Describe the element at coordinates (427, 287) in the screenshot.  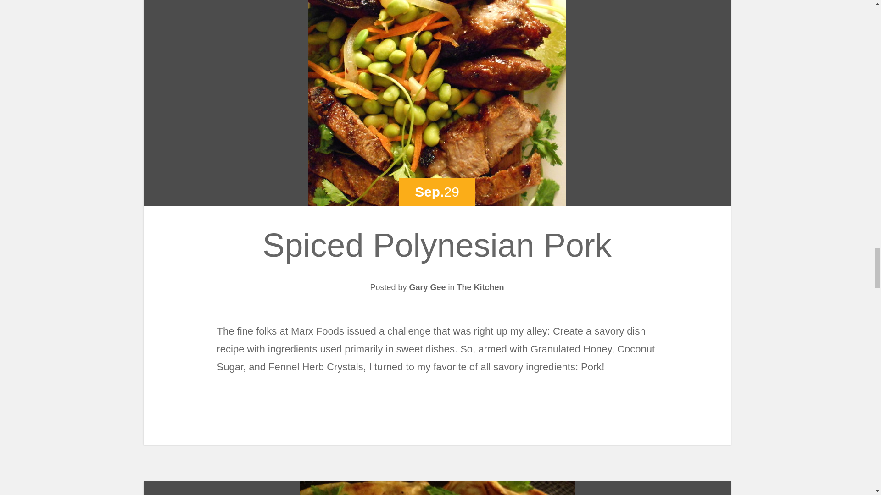
I see `Posts by Gary Gee` at that location.